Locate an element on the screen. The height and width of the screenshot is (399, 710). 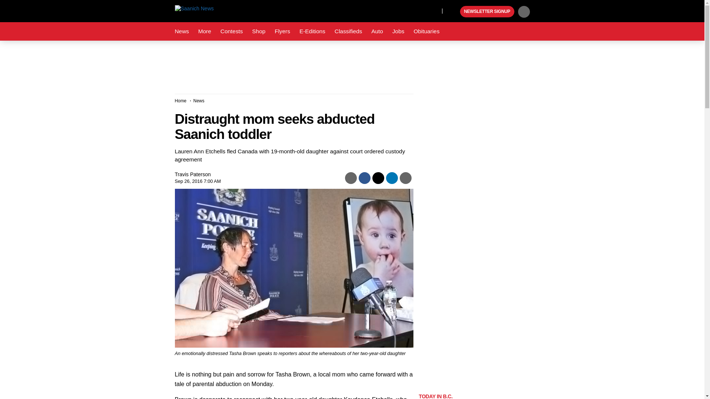
Play is located at coordinates (453, 12).